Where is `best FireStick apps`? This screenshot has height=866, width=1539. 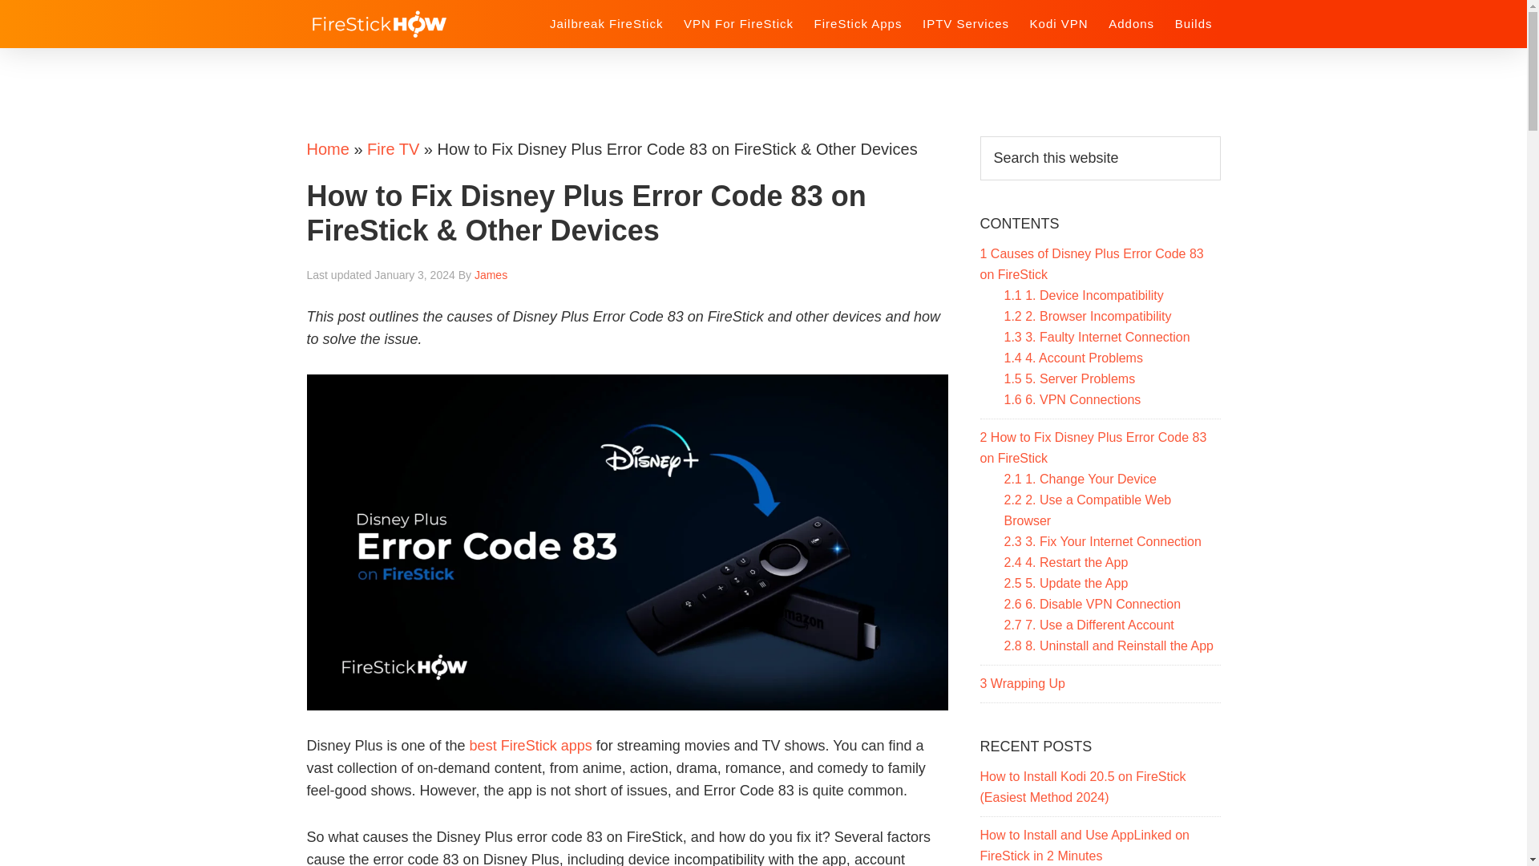
best FireStick apps is located at coordinates (531, 746).